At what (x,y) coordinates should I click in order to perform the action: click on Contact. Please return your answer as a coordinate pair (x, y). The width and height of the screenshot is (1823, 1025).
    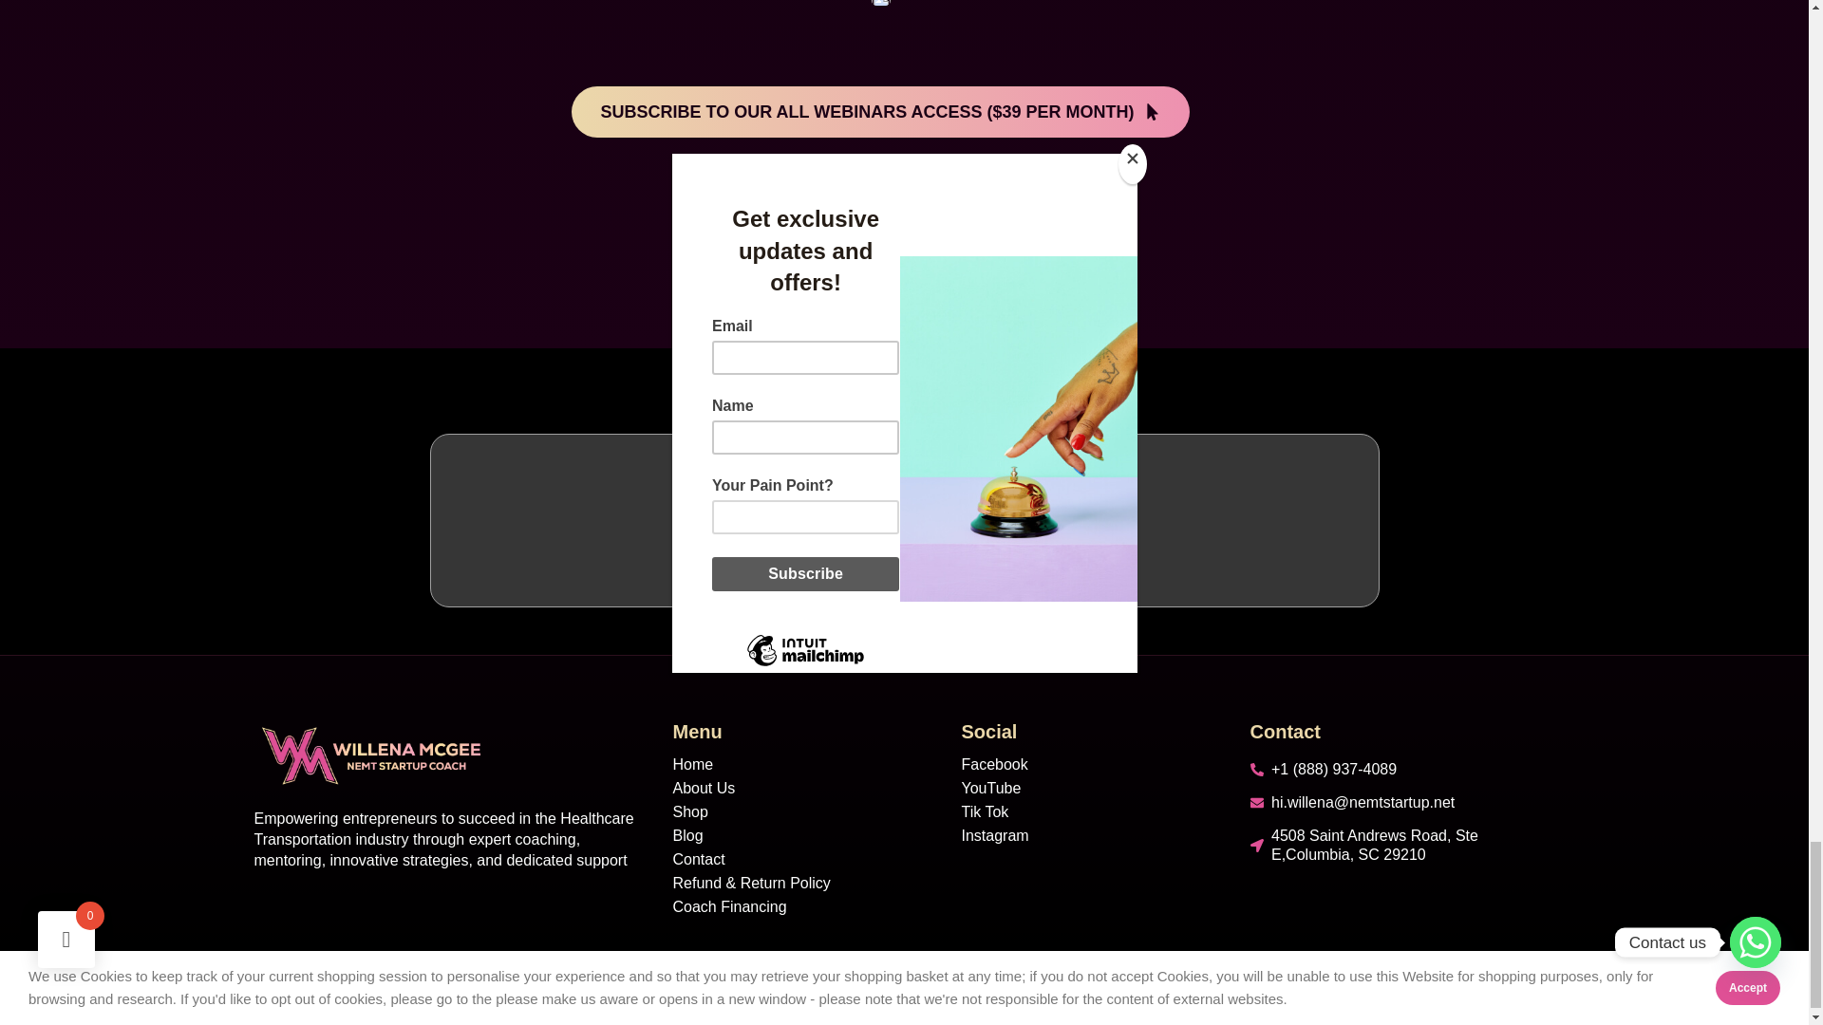
    Looking at the image, I should click on (801, 860).